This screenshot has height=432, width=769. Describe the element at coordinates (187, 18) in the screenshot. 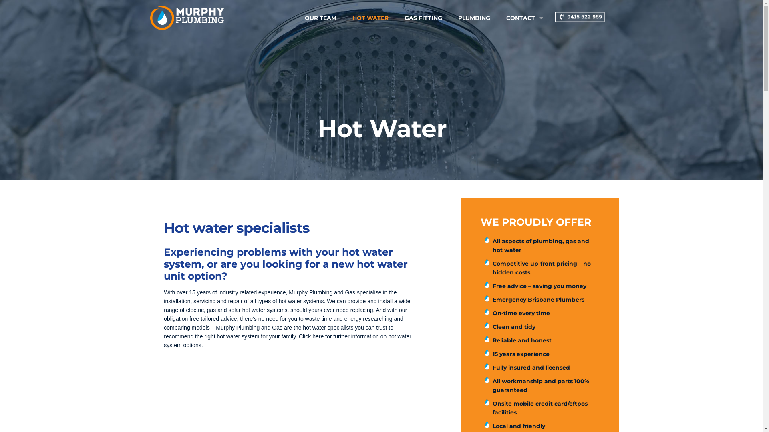

I see `Murphy Plumbing and Gas` at that location.